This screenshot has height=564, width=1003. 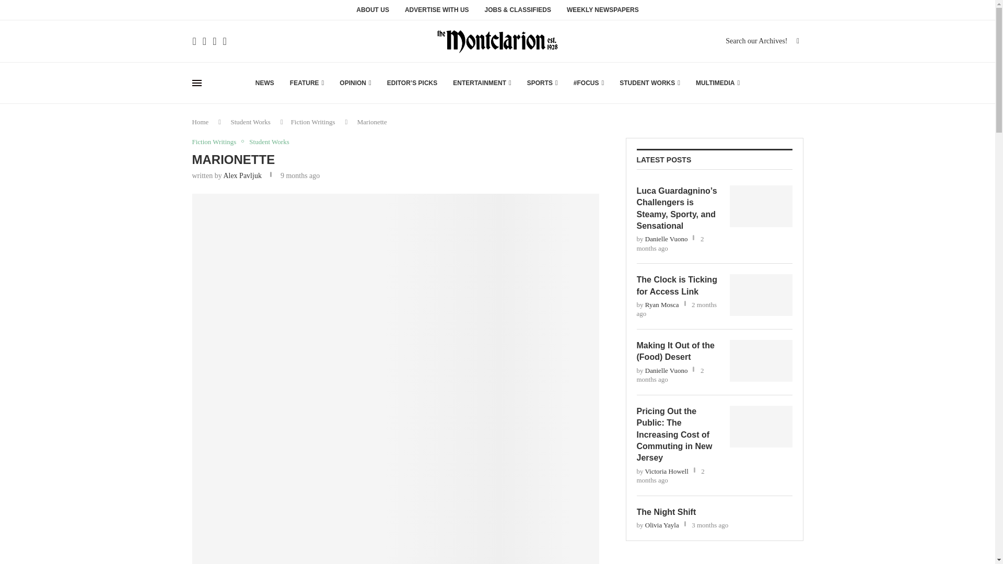 What do you see at coordinates (242, 175) in the screenshot?
I see `Alex Pavljuk` at bounding box center [242, 175].